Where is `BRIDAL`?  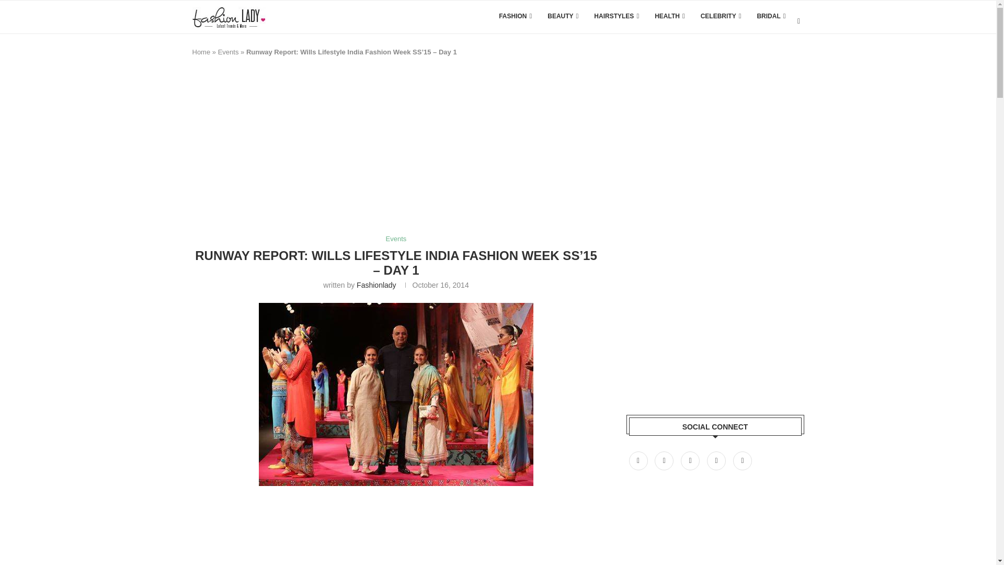
BRIDAL is located at coordinates (771, 16).